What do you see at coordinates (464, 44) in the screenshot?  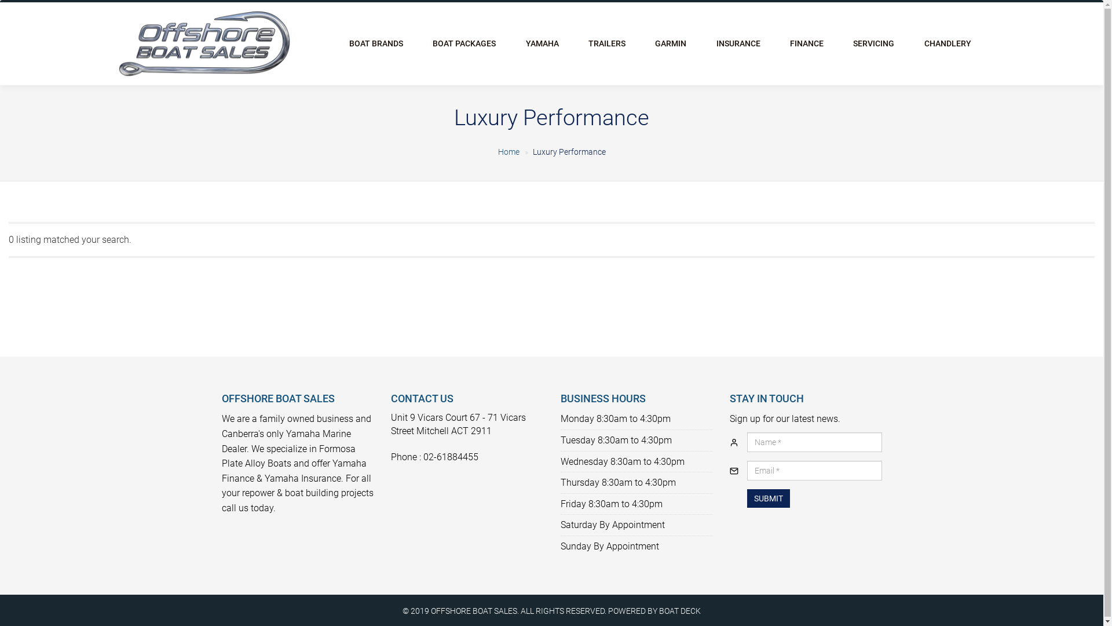 I see `BOAT PACKAGES` at bounding box center [464, 44].